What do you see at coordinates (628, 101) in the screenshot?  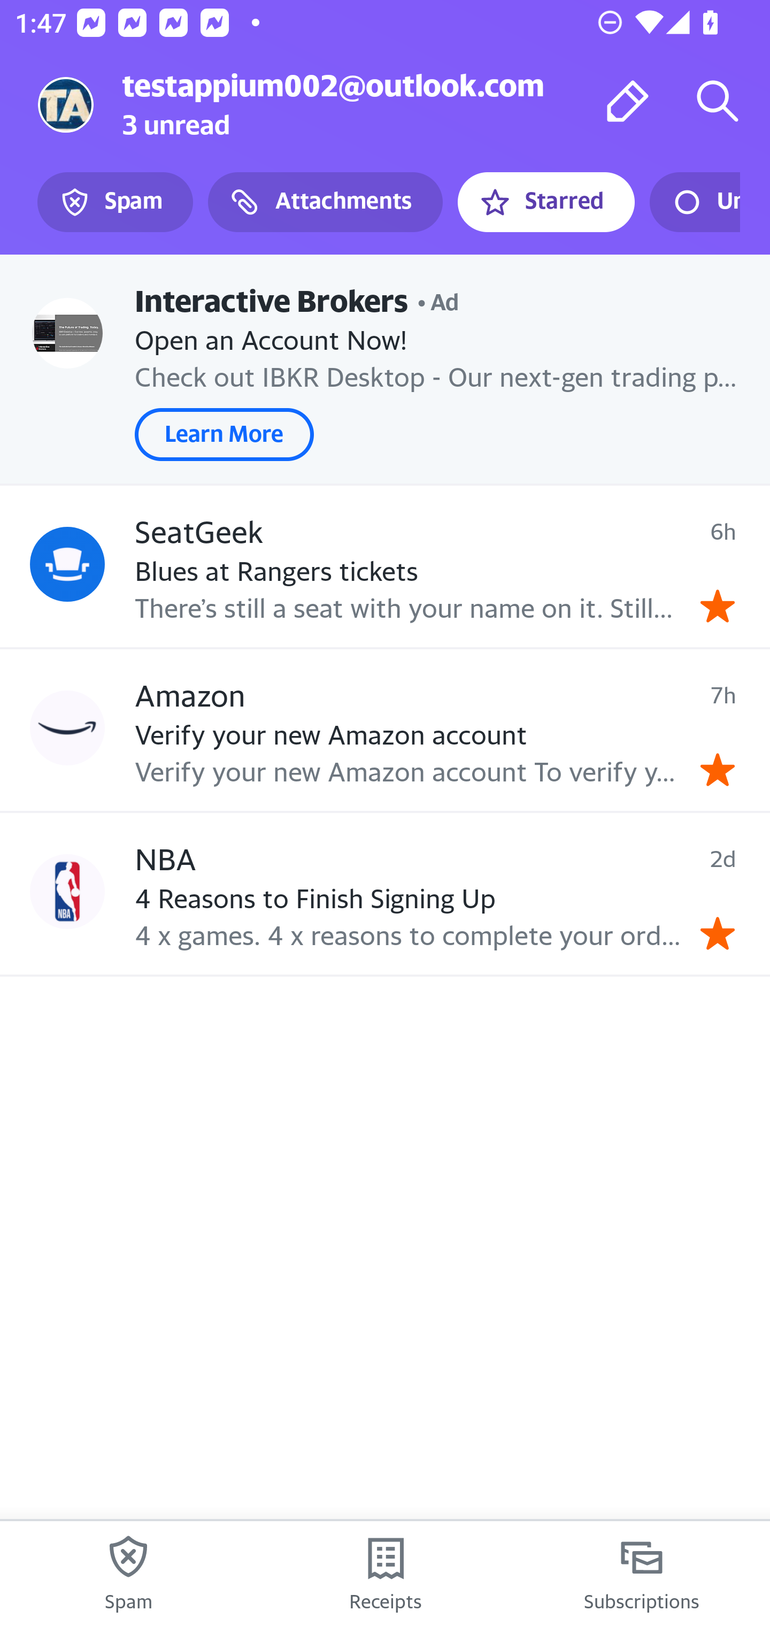 I see `Compose` at bounding box center [628, 101].